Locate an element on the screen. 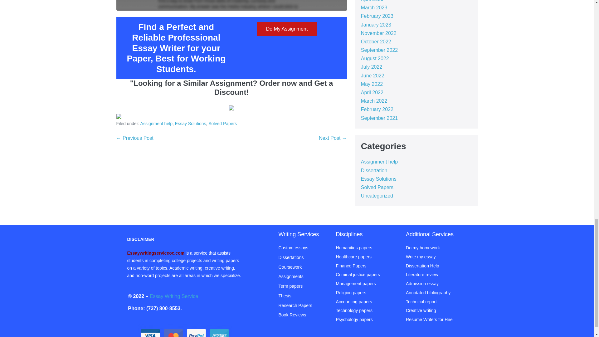 Image resolution: width=599 pixels, height=337 pixels. March 2023 is located at coordinates (374, 7).